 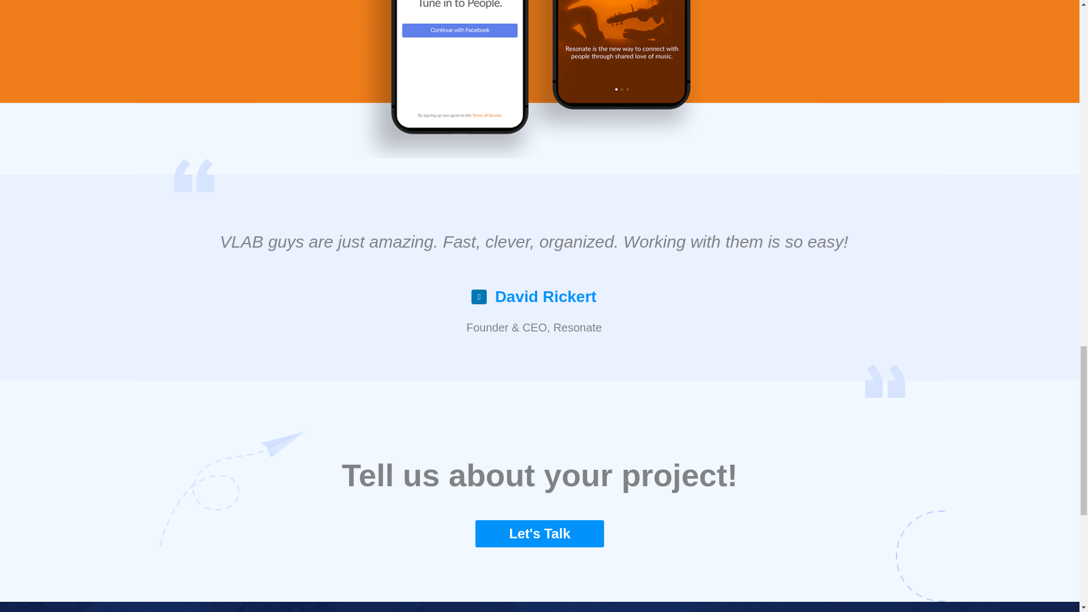 I want to click on Let's Talk, so click(x=540, y=534).